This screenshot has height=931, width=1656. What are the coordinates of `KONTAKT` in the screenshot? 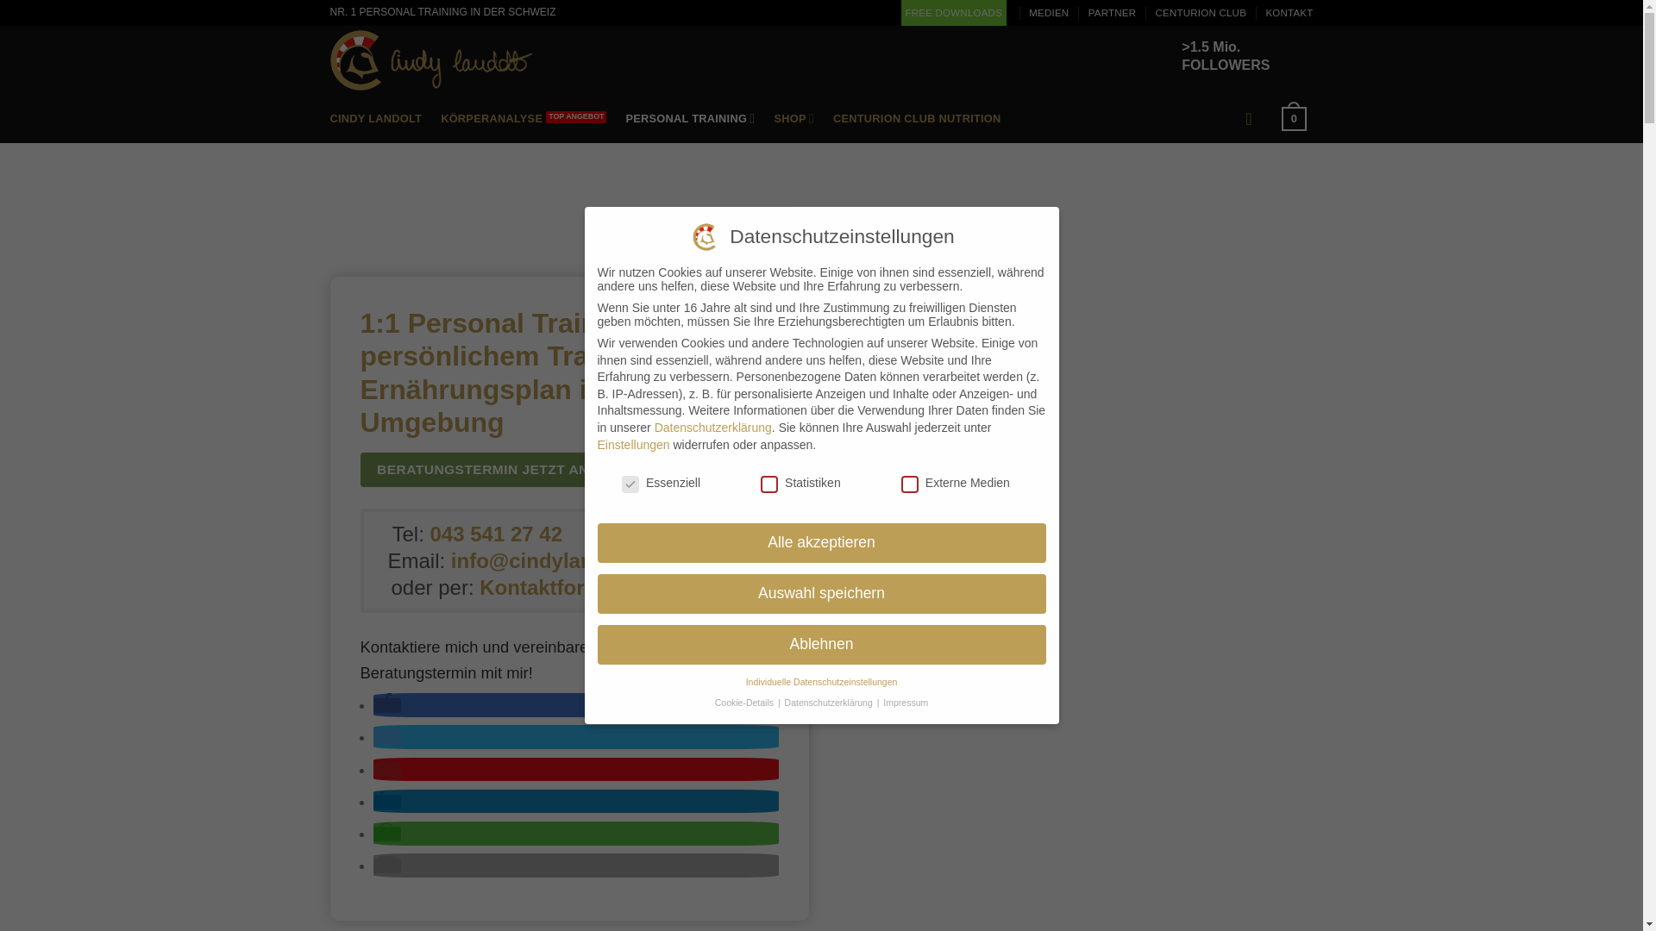 It's located at (1289, 13).